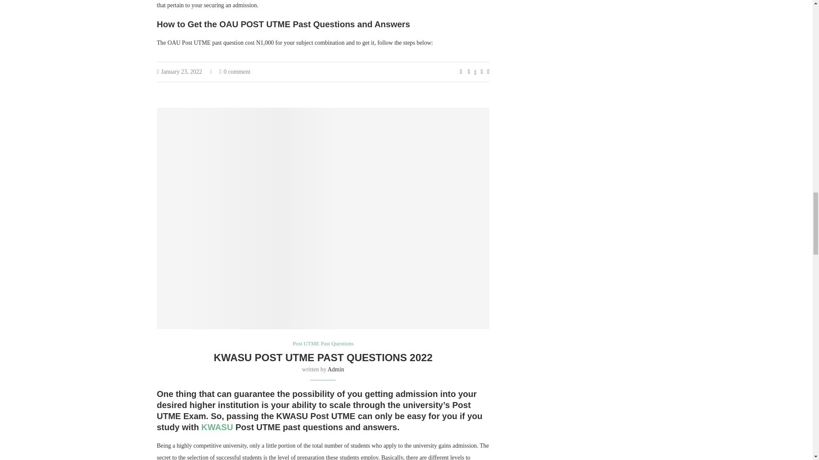 The image size is (819, 460). I want to click on KWASU POST UTME PAST QUESTIONS 2022, so click(323, 358).